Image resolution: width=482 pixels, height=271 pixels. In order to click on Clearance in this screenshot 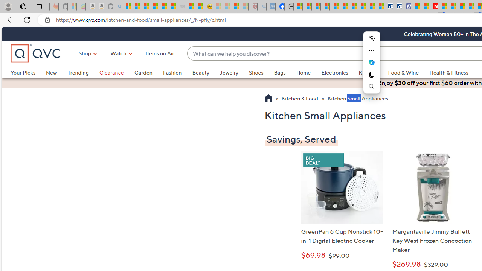, I will do `click(111, 72)`.